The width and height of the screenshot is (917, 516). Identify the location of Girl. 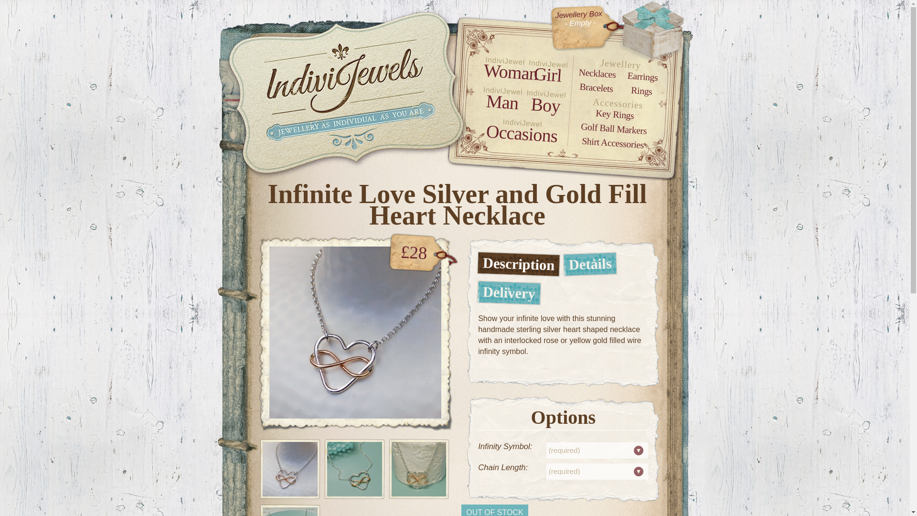
(547, 73).